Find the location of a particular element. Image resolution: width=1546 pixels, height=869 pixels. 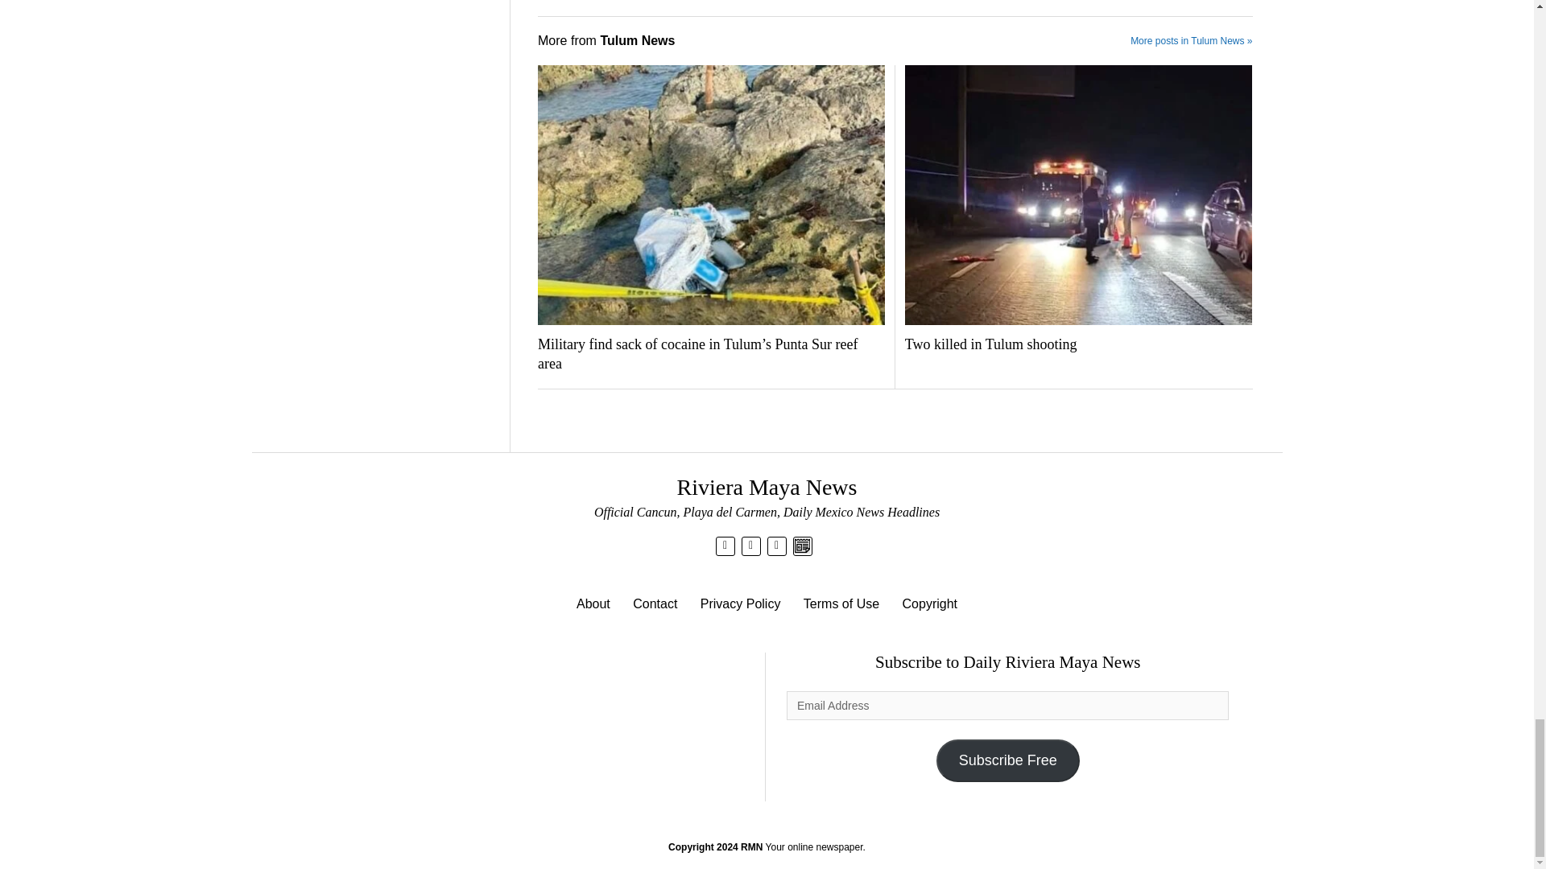

rss is located at coordinates (776, 545).